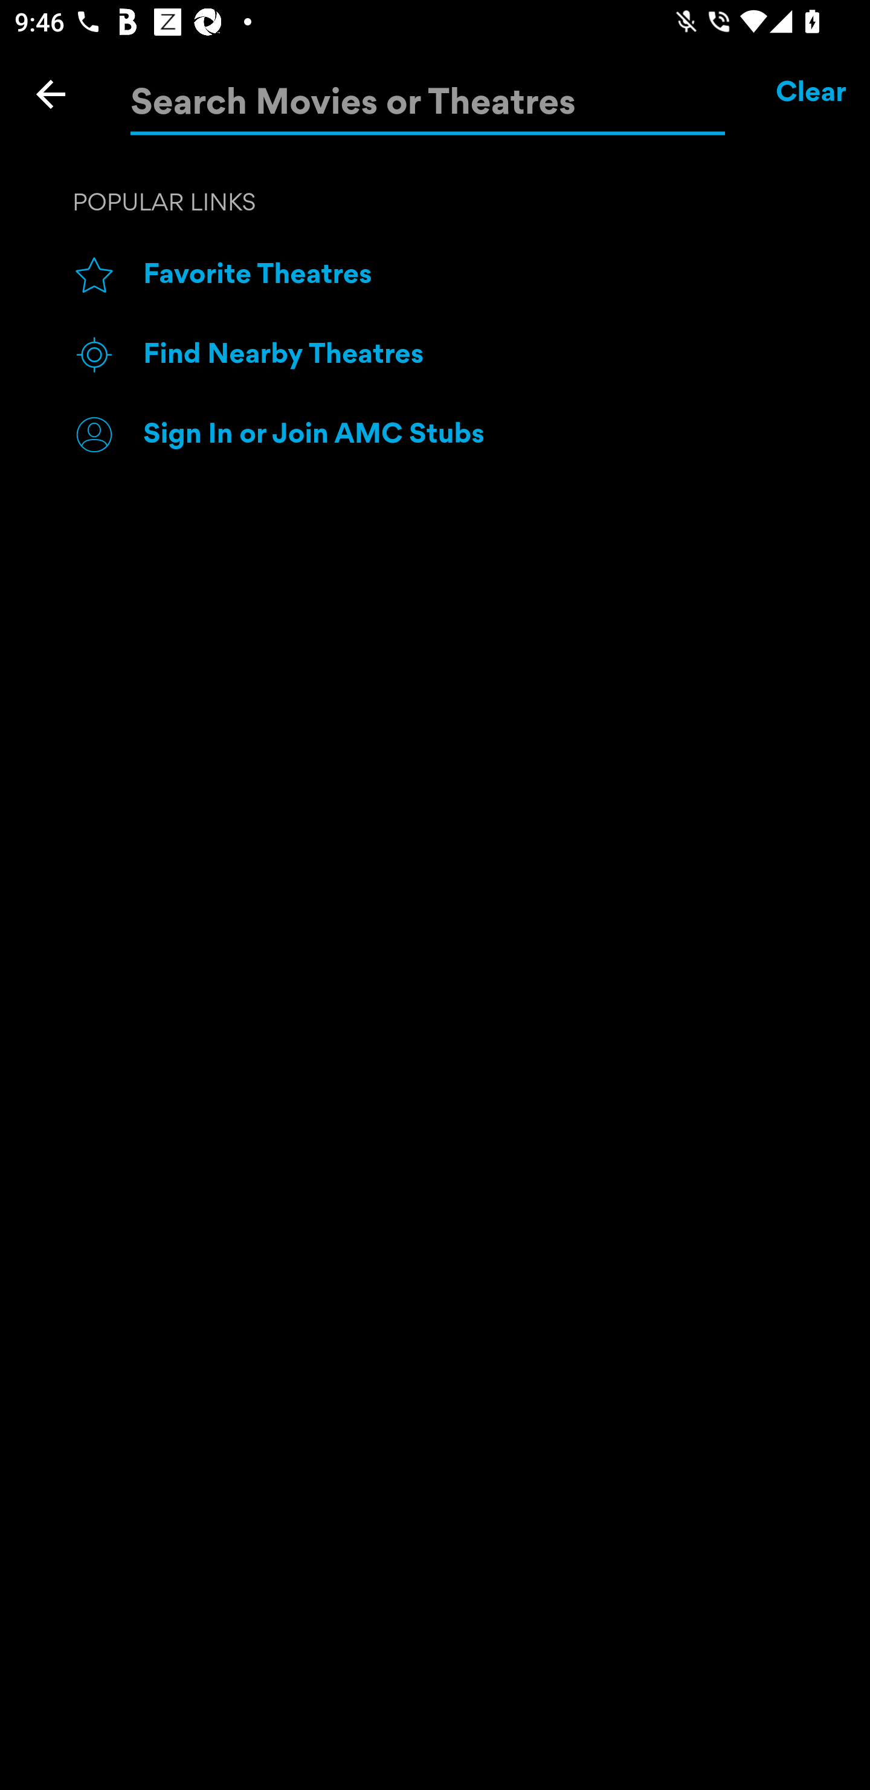 The width and height of the screenshot is (870, 1790). What do you see at coordinates (471, 355) in the screenshot?
I see `Find Nearby Theatres` at bounding box center [471, 355].